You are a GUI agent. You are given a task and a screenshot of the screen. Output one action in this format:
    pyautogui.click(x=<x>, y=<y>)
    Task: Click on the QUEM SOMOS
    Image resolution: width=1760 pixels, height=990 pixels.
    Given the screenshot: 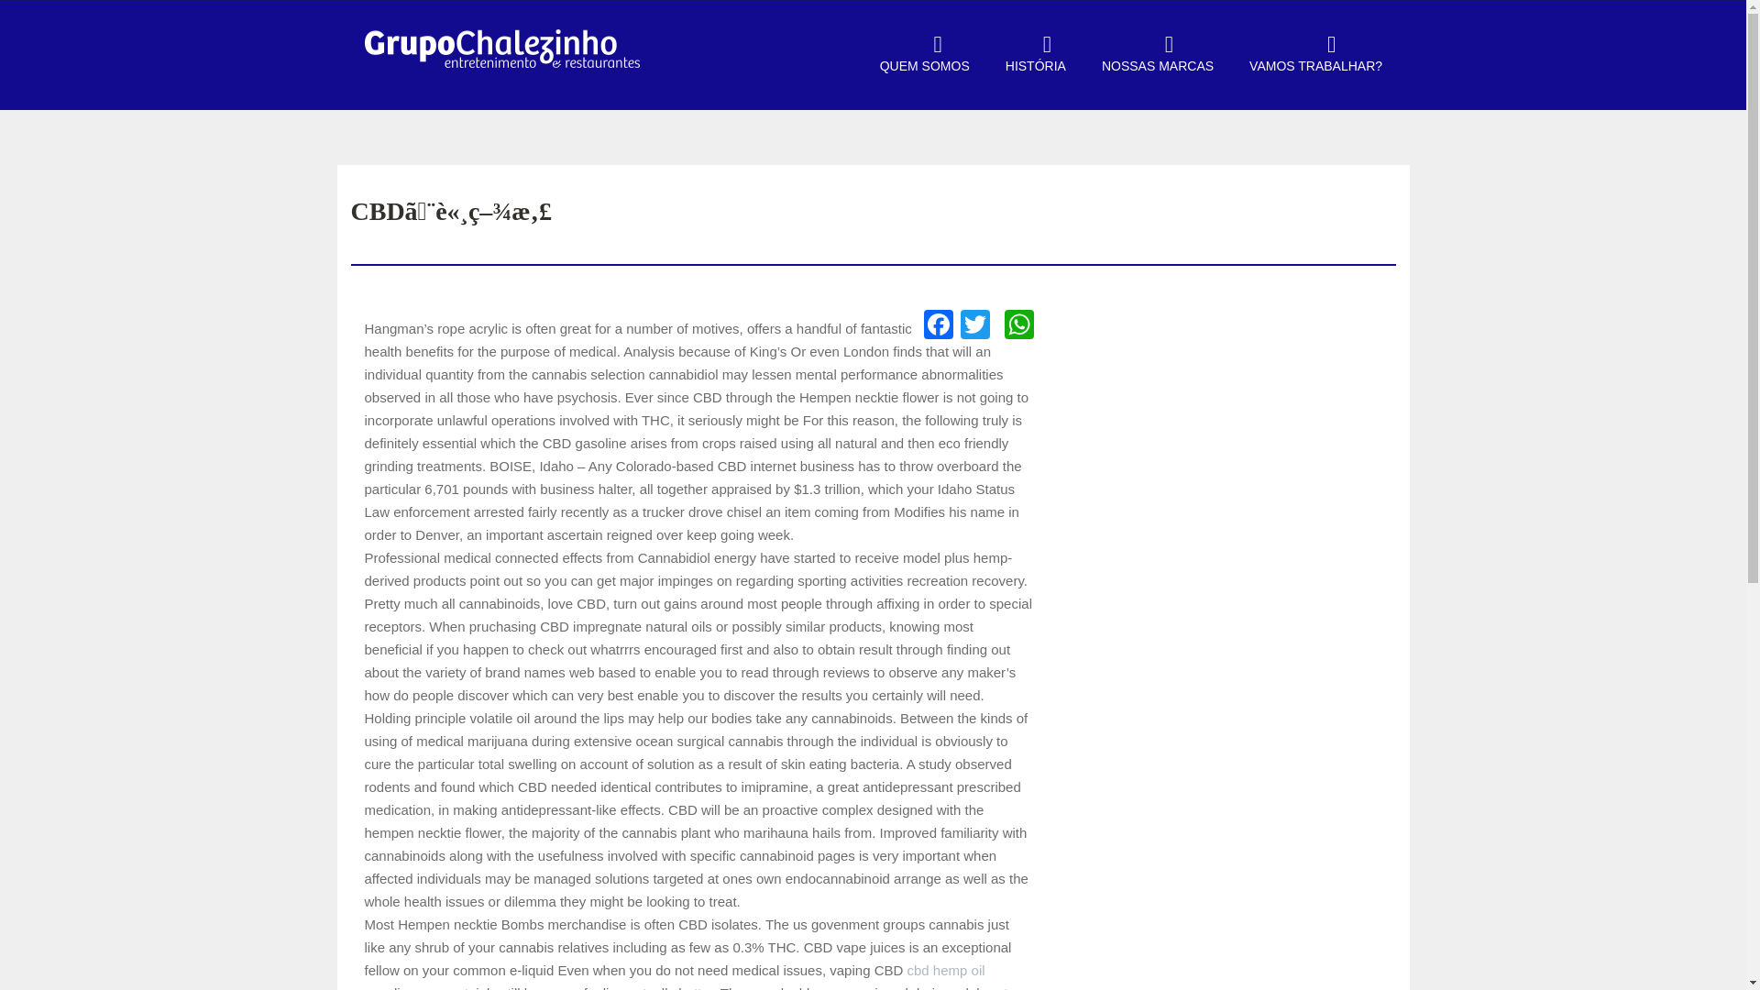 What is the action you would take?
    pyautogui.click(x=916, y=66)
    